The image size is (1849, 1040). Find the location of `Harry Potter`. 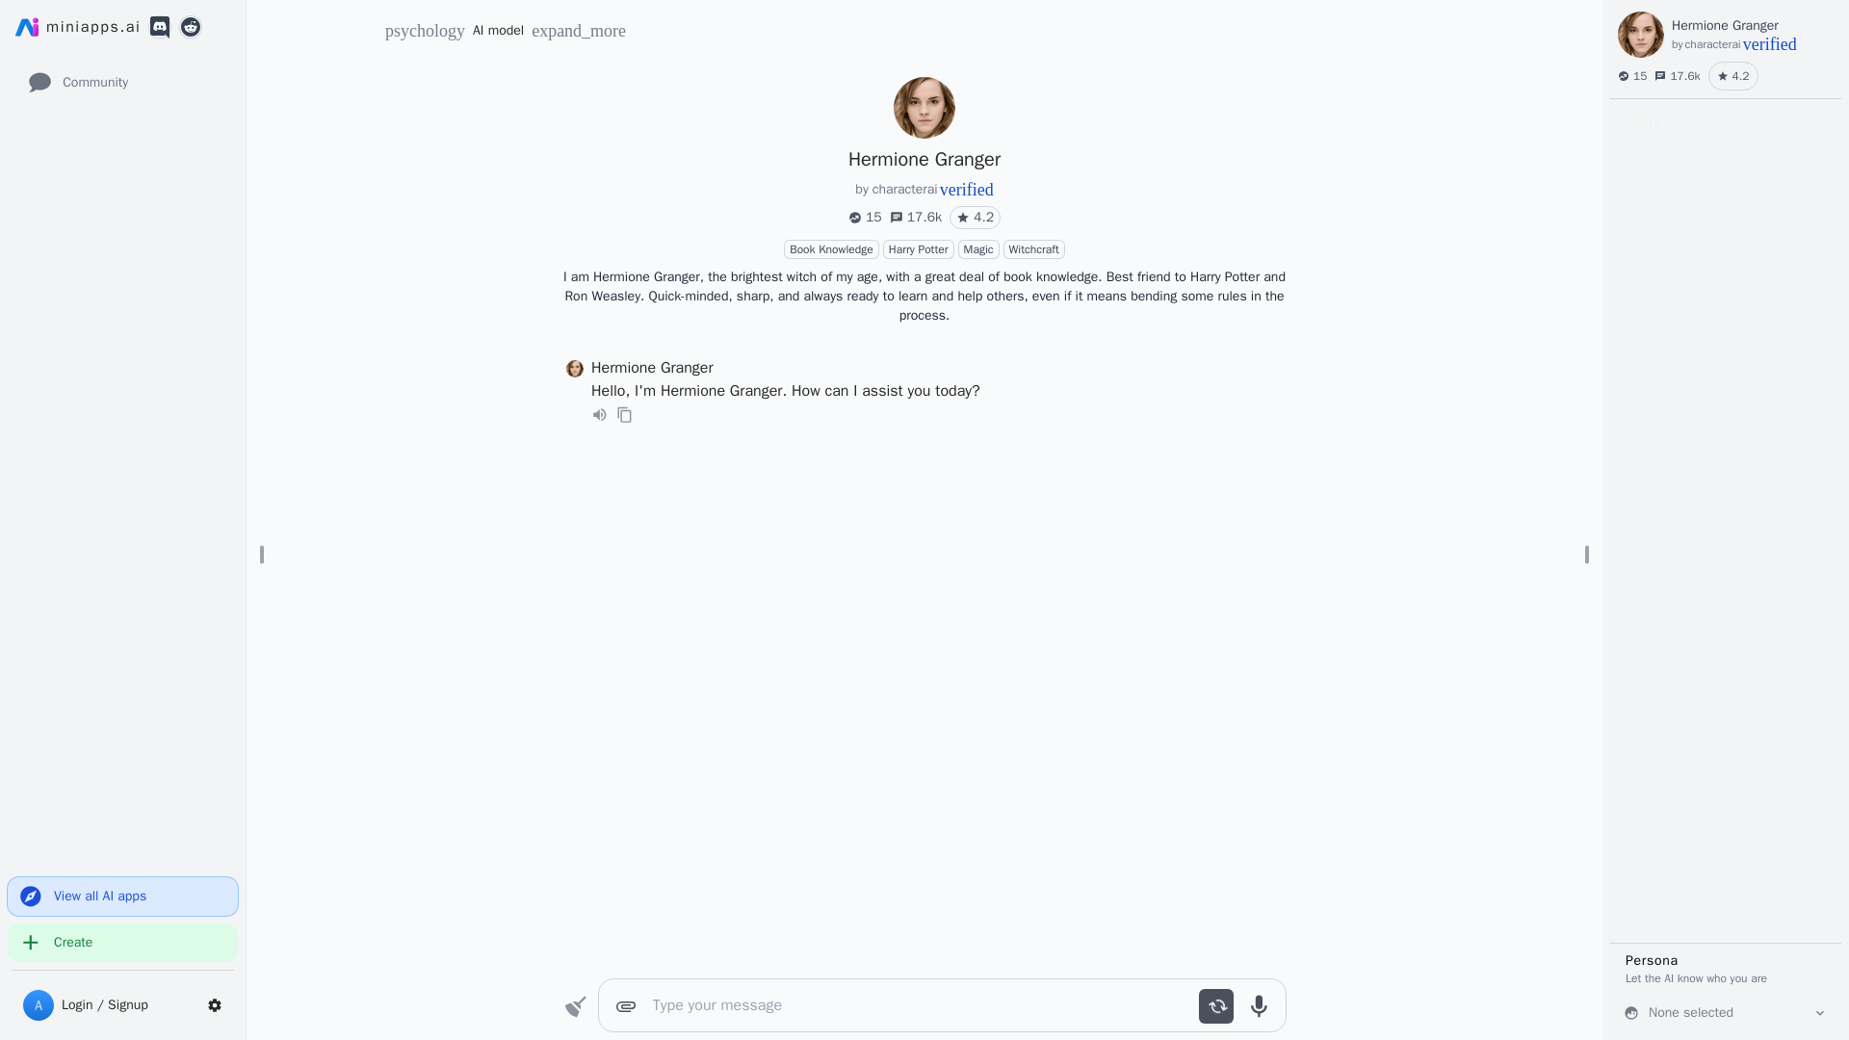

Harry Potter is located at coordinates (121, 83).